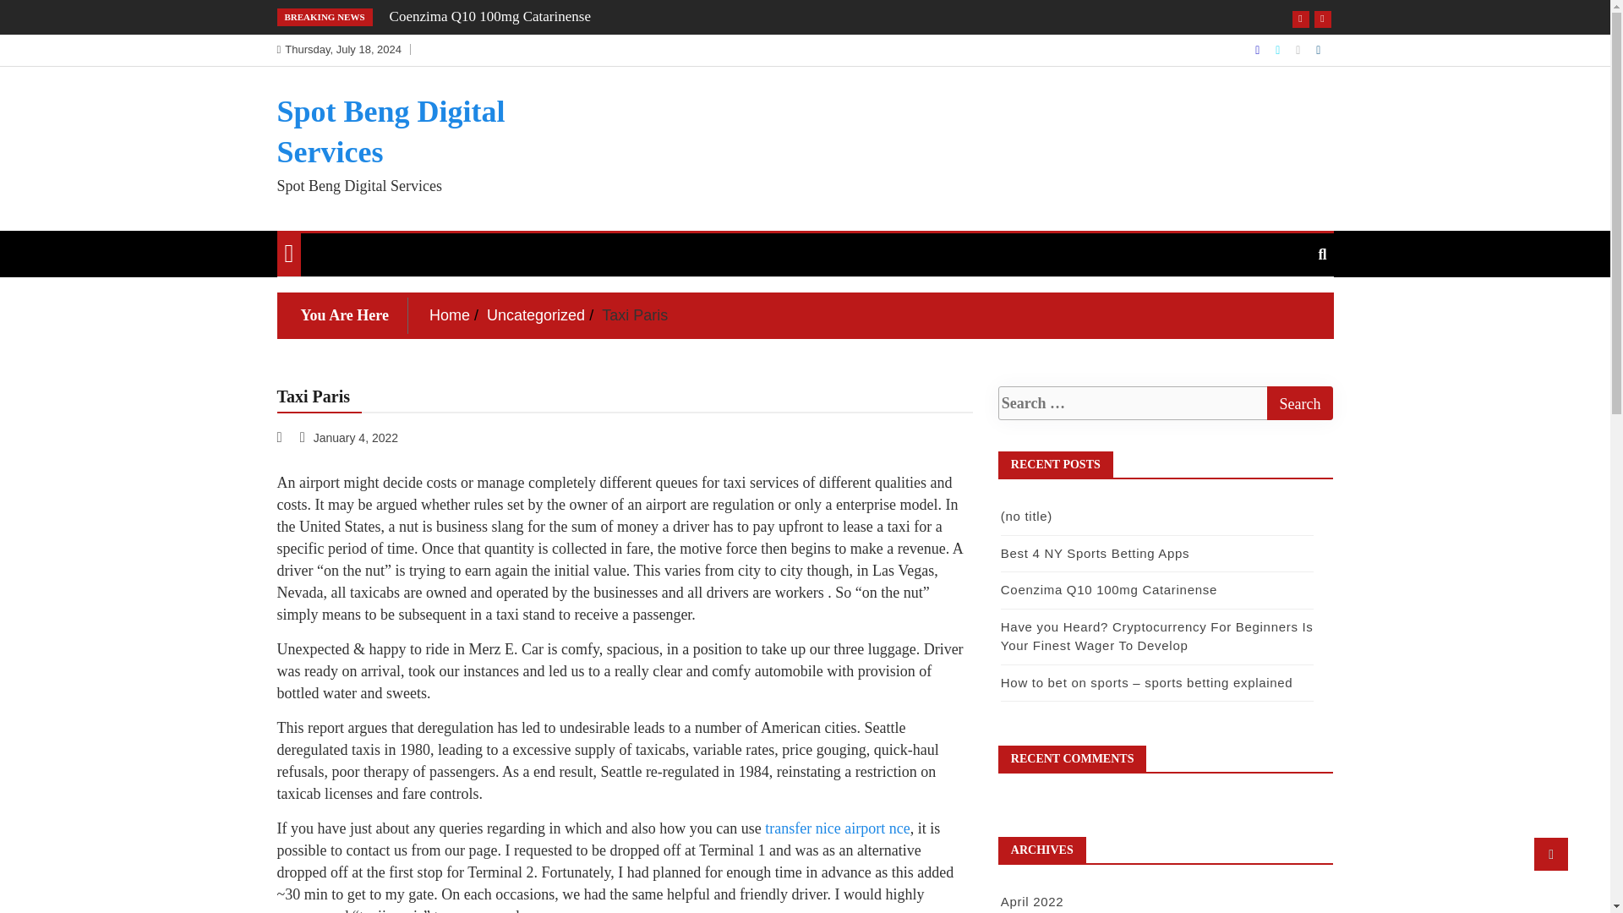 The width and height of the screenshot is (1623, 913). Describe the element at coordinates (450, 314) in the screenshot. I see `Home` at that location.